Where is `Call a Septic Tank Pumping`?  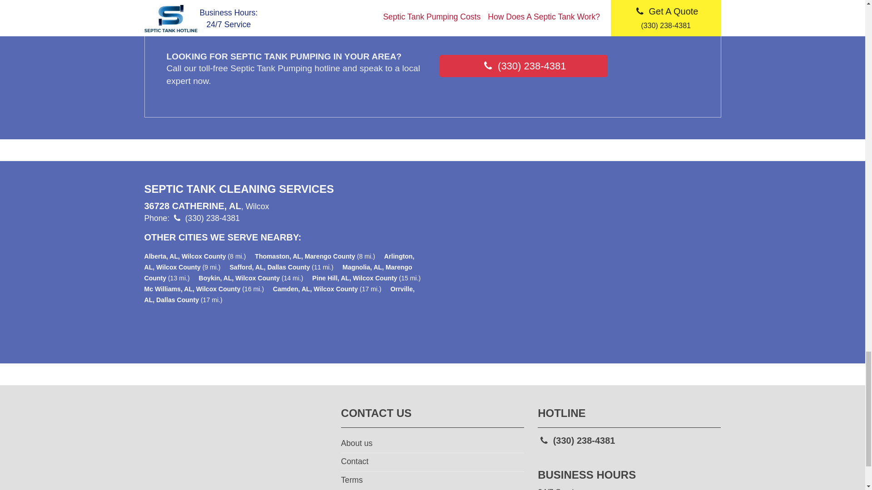 Call a Septic Tank Pumping is located at coordinates (523, 65).